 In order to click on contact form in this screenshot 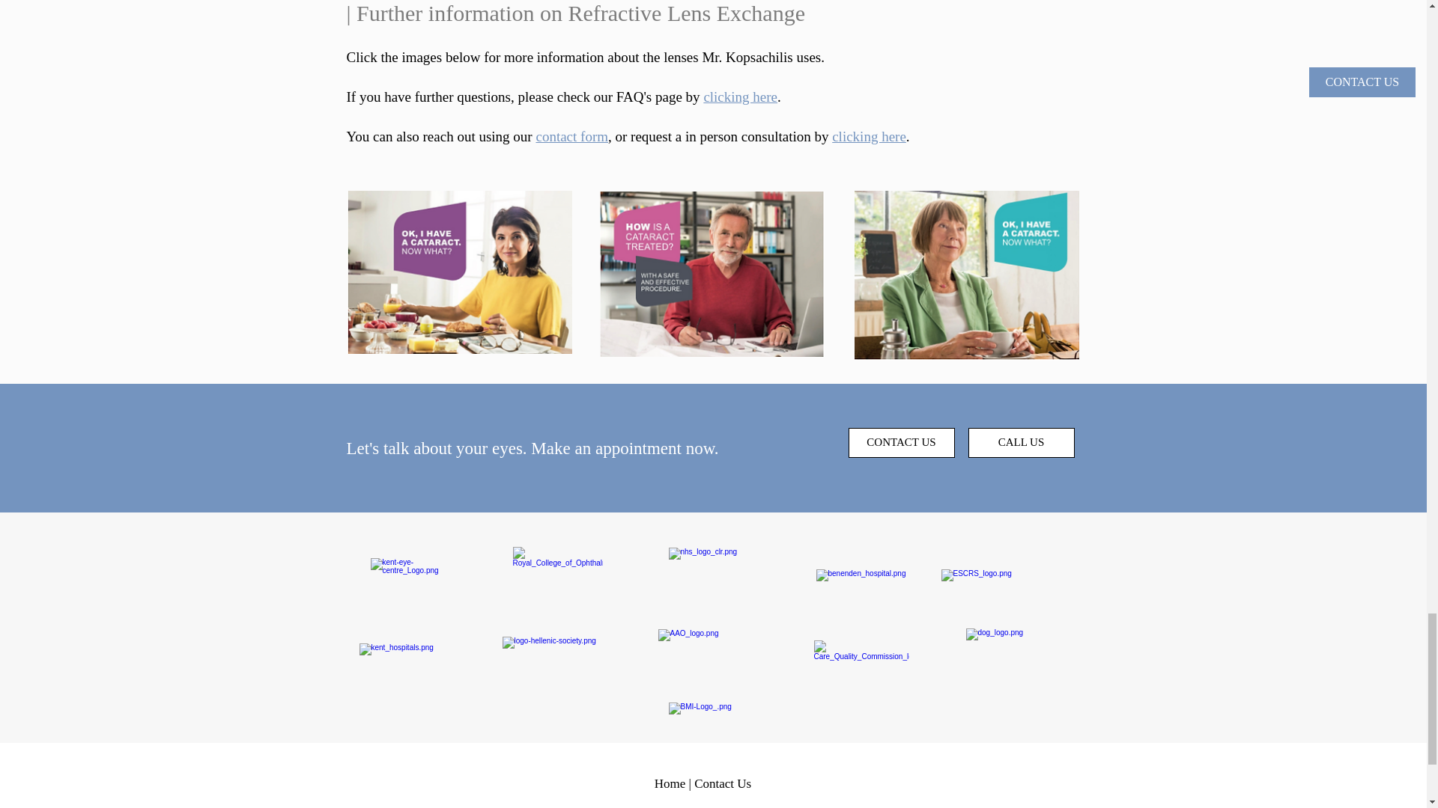, I will do `click(571, 136)`.